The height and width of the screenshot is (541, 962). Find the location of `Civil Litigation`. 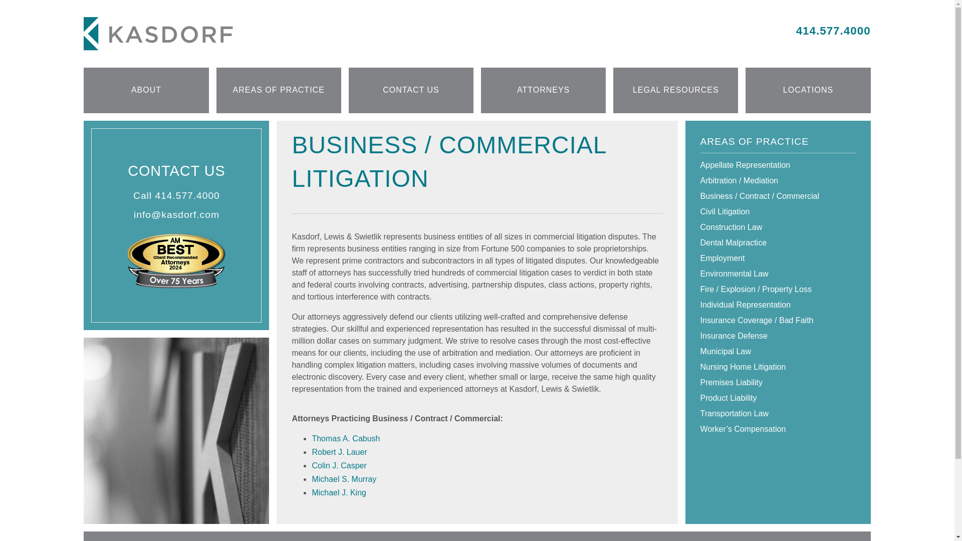

Civil Litigation is located at coordinates (778, 212).